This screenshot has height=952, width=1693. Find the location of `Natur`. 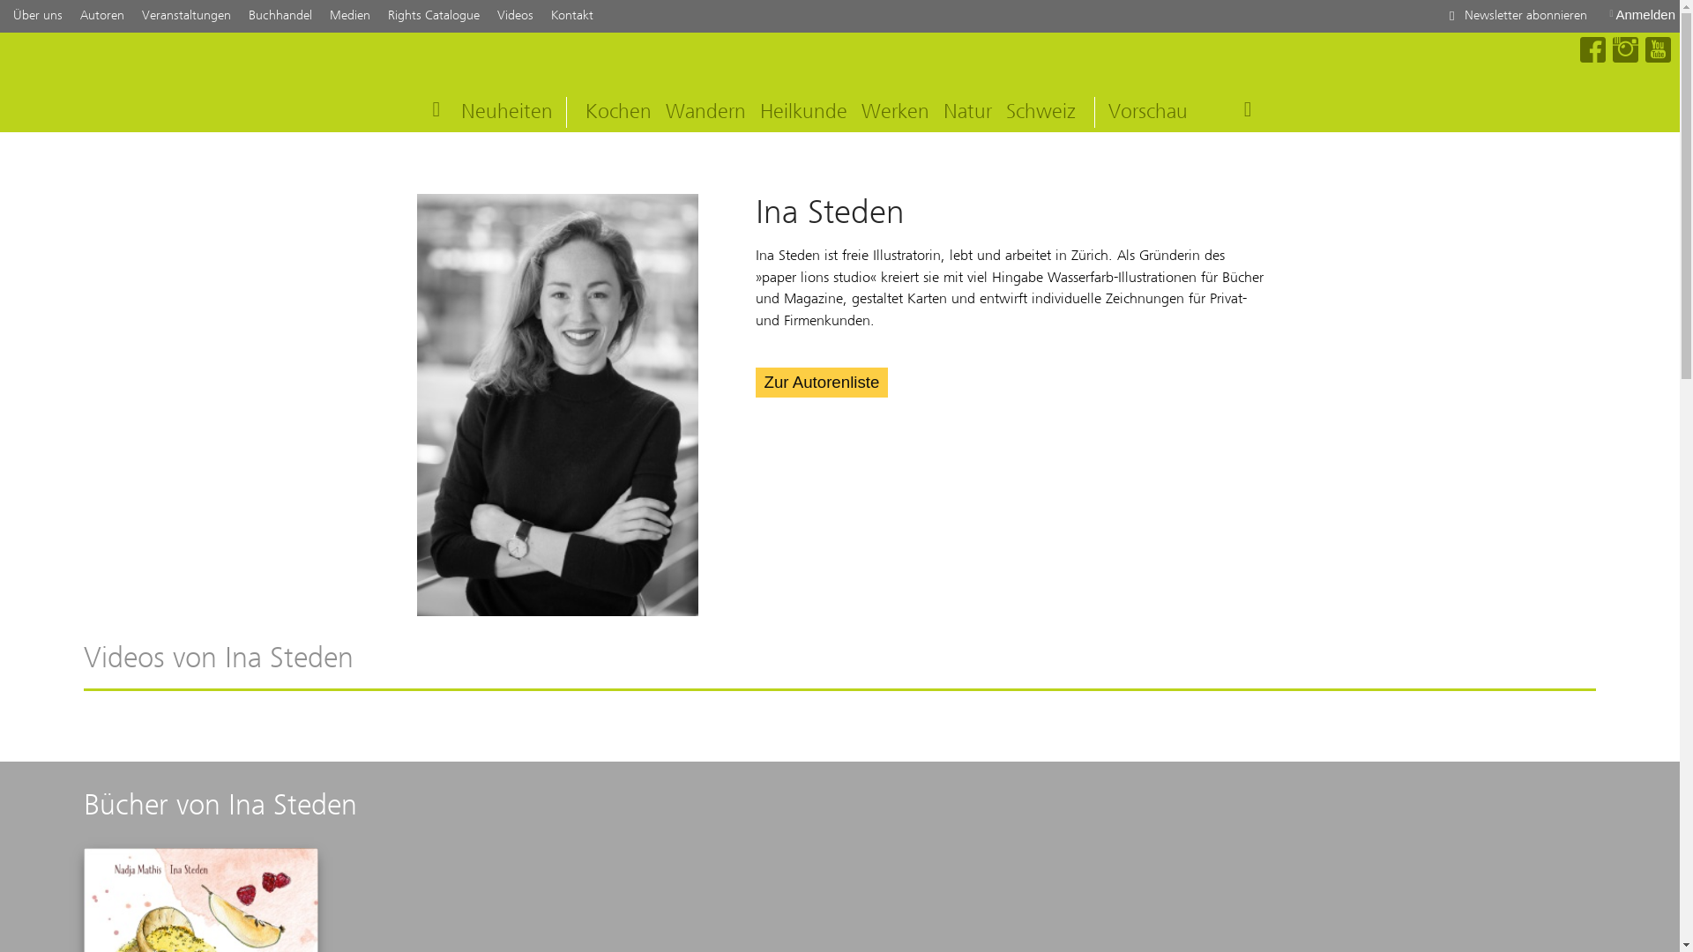

Natur is located at coordinates (968, 111).